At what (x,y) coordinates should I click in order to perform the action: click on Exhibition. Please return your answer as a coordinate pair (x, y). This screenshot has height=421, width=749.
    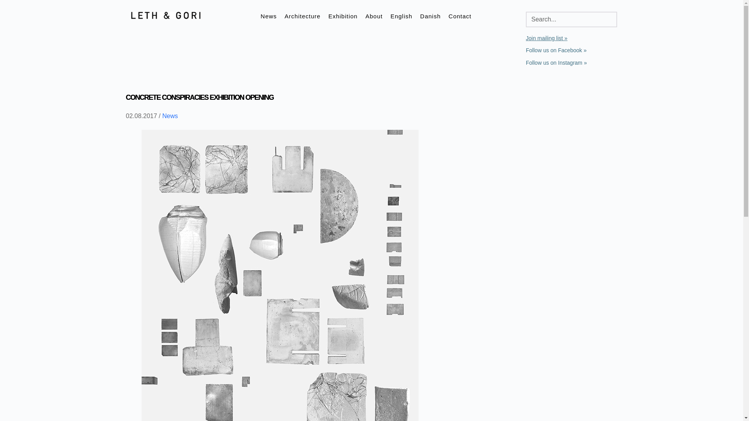
    Looking at the image, I should click on (343, 16).